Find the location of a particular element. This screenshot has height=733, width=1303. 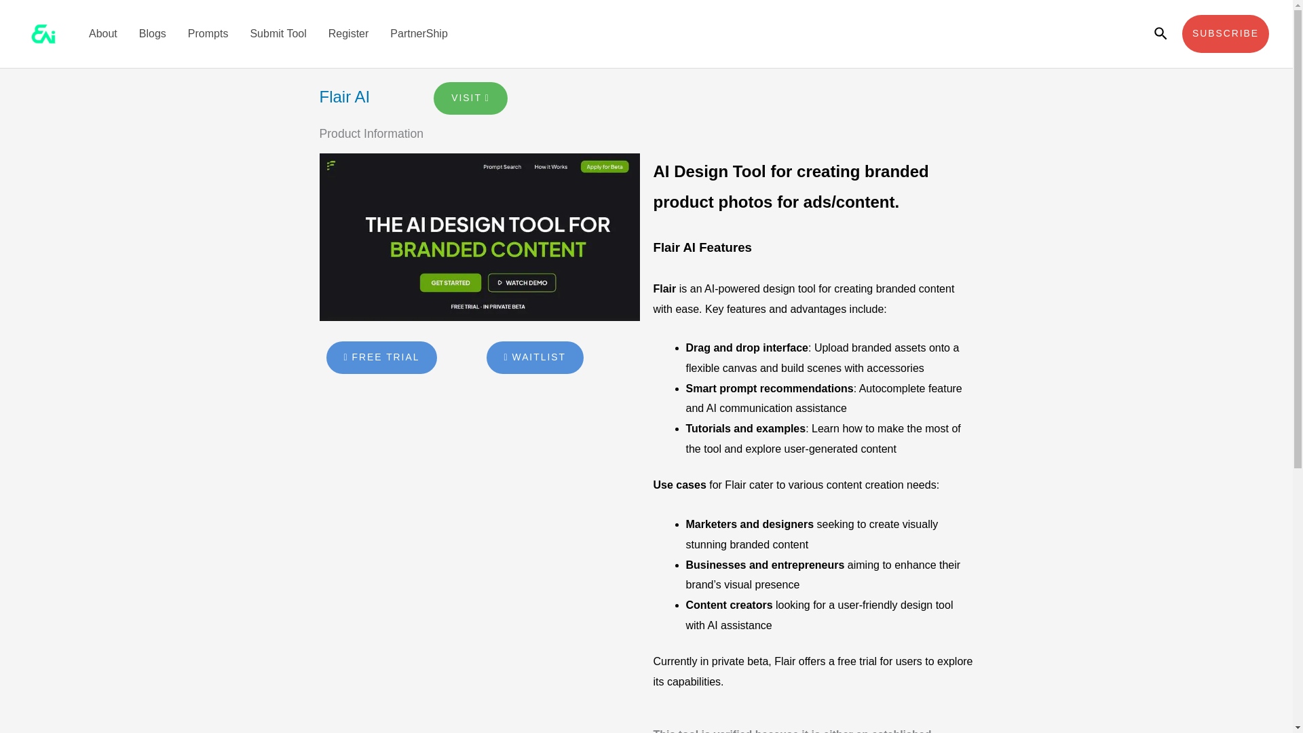

WAITLIST is located at coordinates (534, 357).